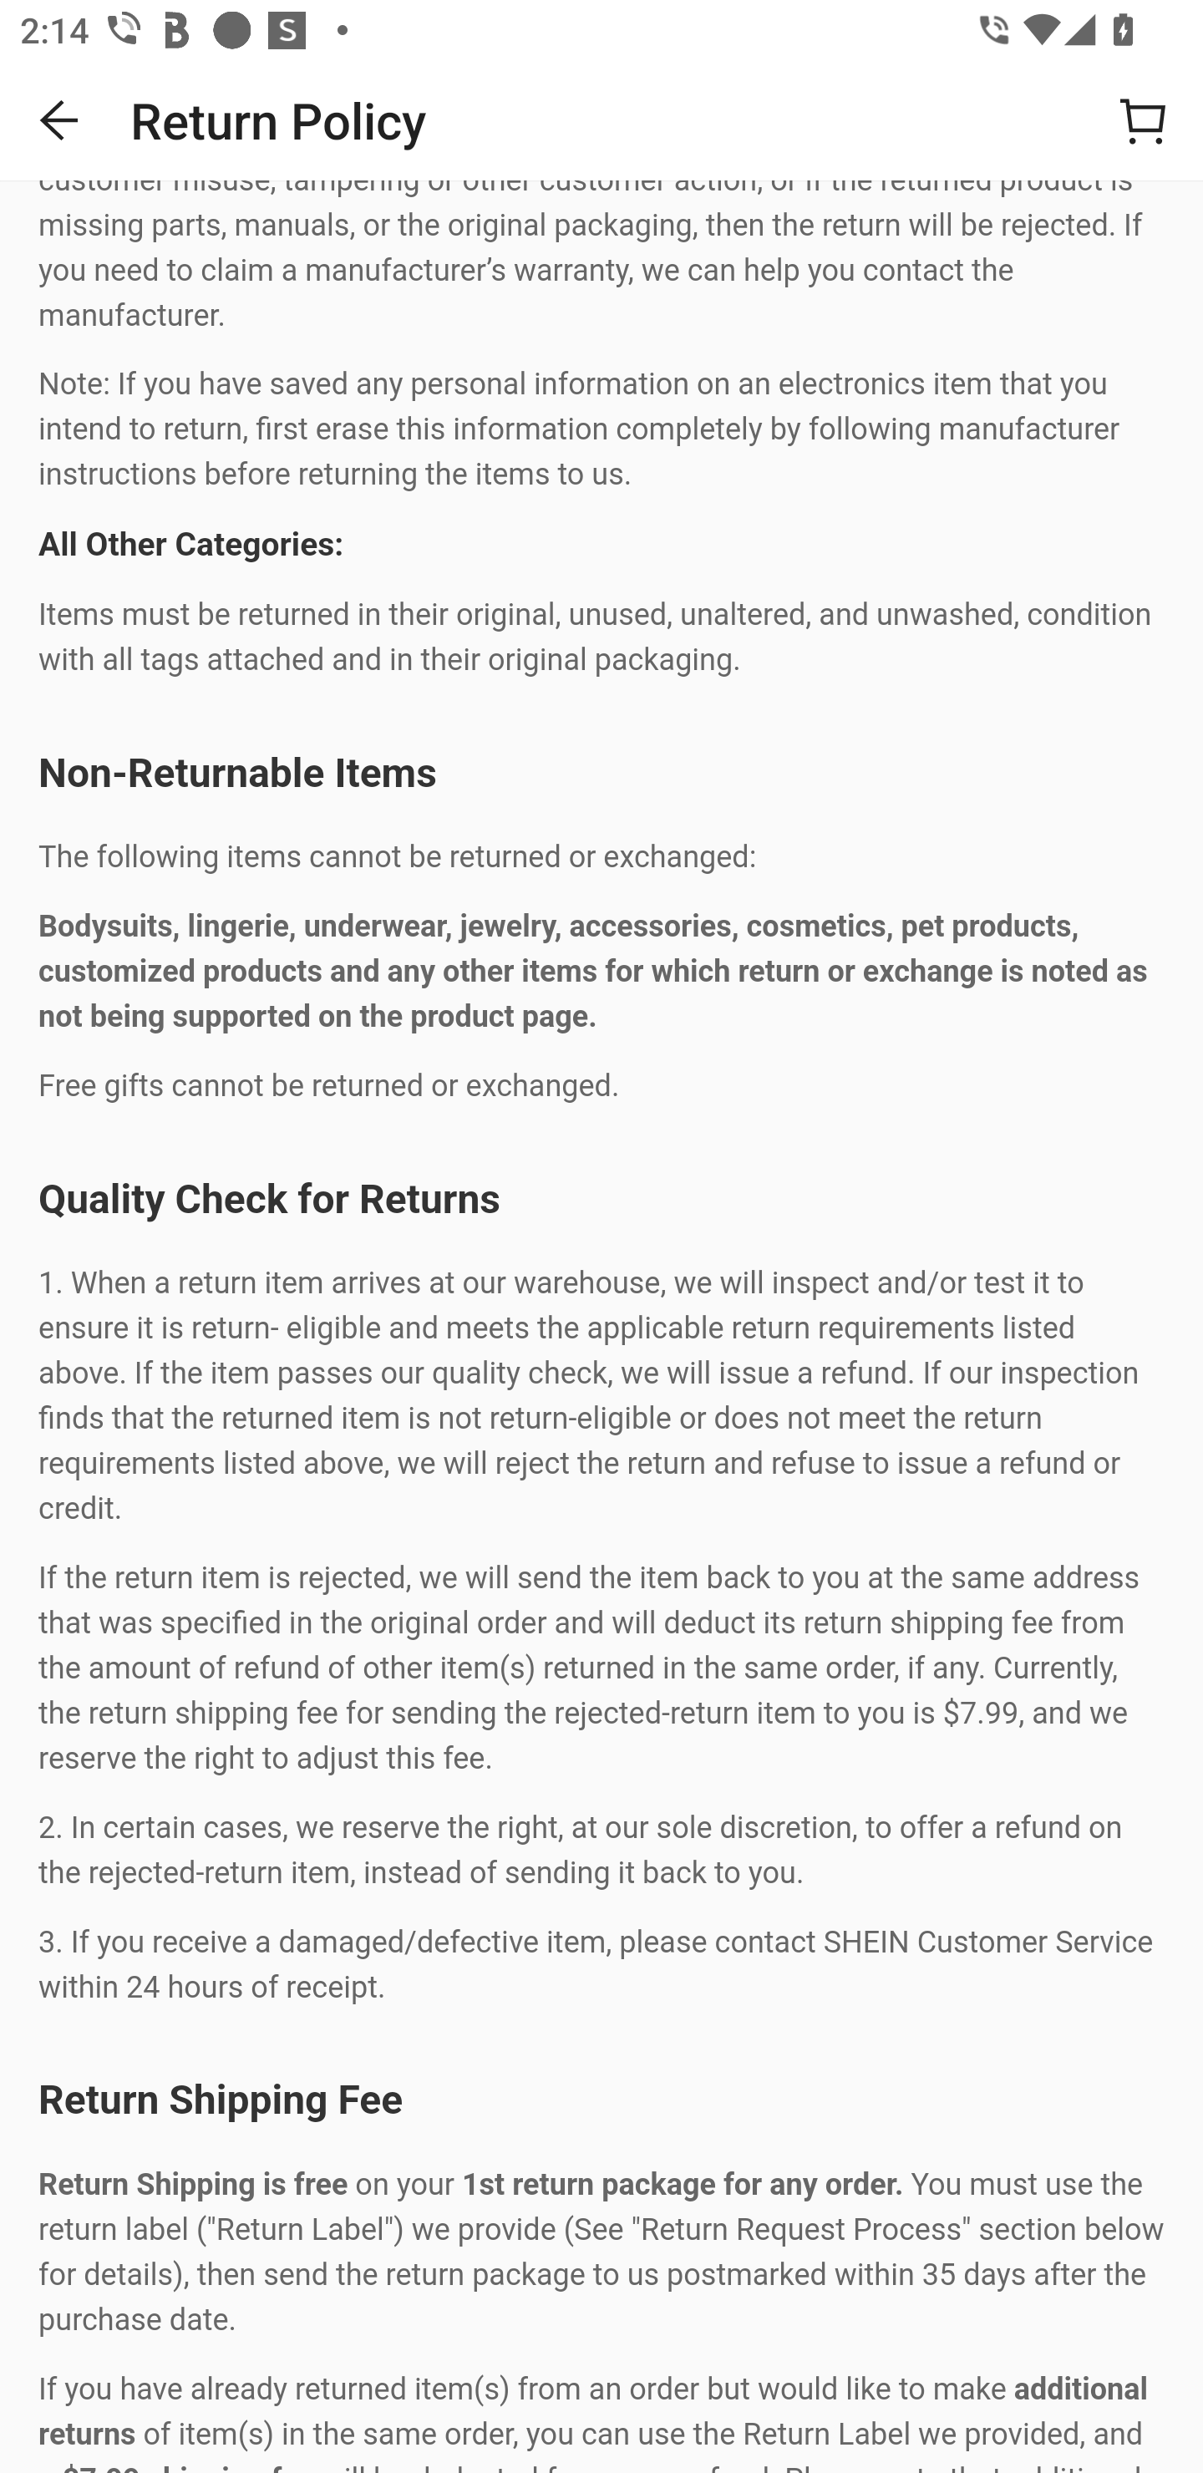 The image size is (1203, 2473). I want to click on BACK, so click(60, 120).